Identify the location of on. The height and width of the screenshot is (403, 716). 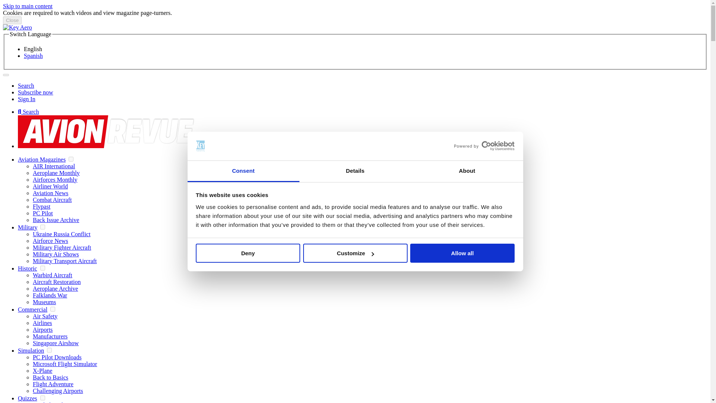
(71, 159).